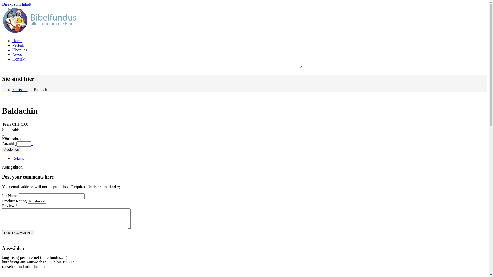 Image resolution: width=493 pixels, height=277 pixels. Describe the element at coordinates (18, 45) in the screenshot. I see `Verleih` at that location.